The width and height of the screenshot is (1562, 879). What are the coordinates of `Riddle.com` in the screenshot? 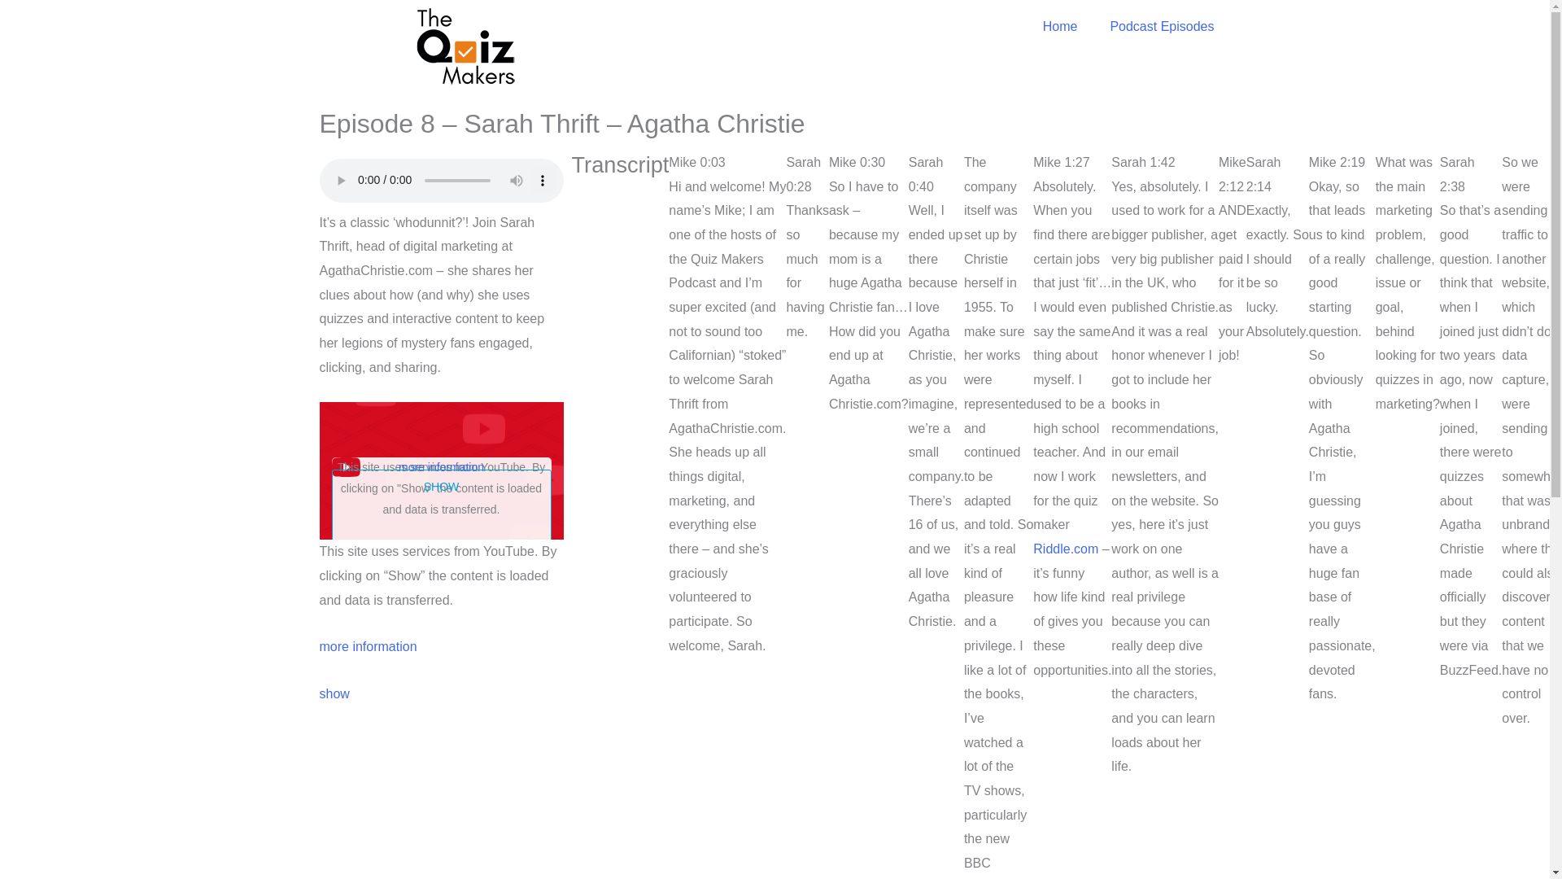 It's located at (1065, 549).